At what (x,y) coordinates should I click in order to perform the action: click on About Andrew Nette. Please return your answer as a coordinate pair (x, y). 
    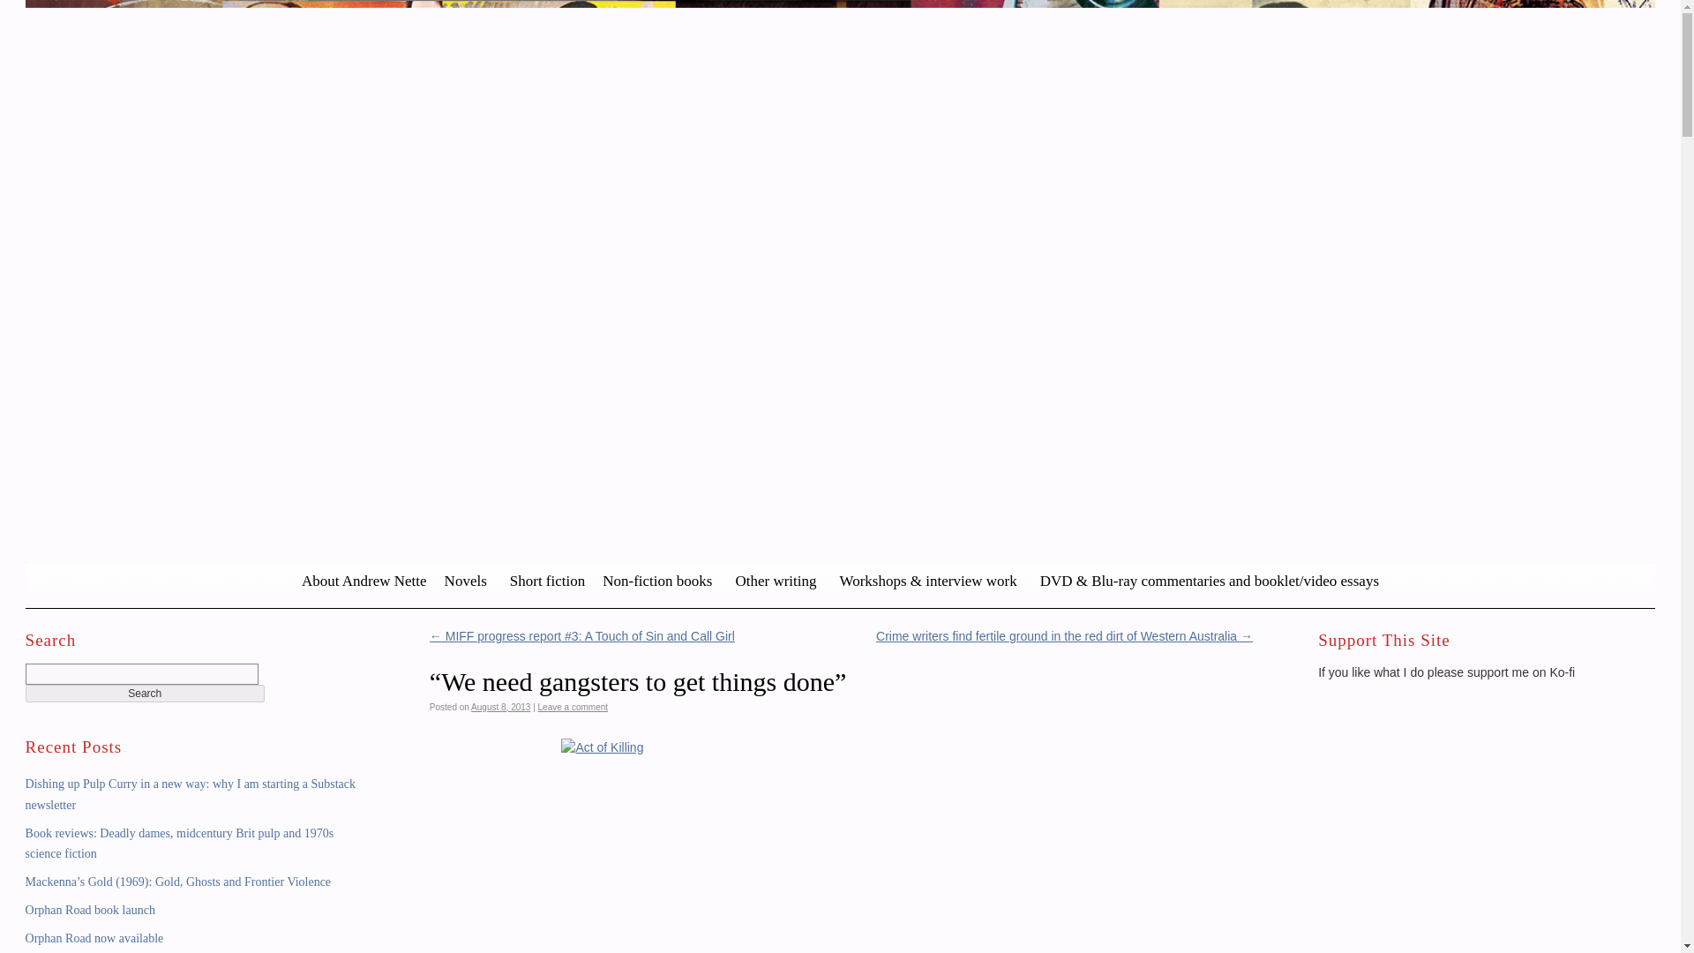
    Looking at the image, I should click on (364, 582).